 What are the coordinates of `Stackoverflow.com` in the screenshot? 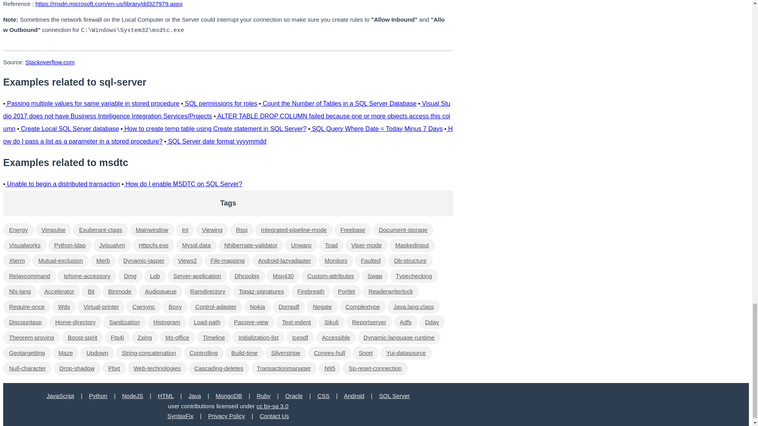 It's located at (50, 62).